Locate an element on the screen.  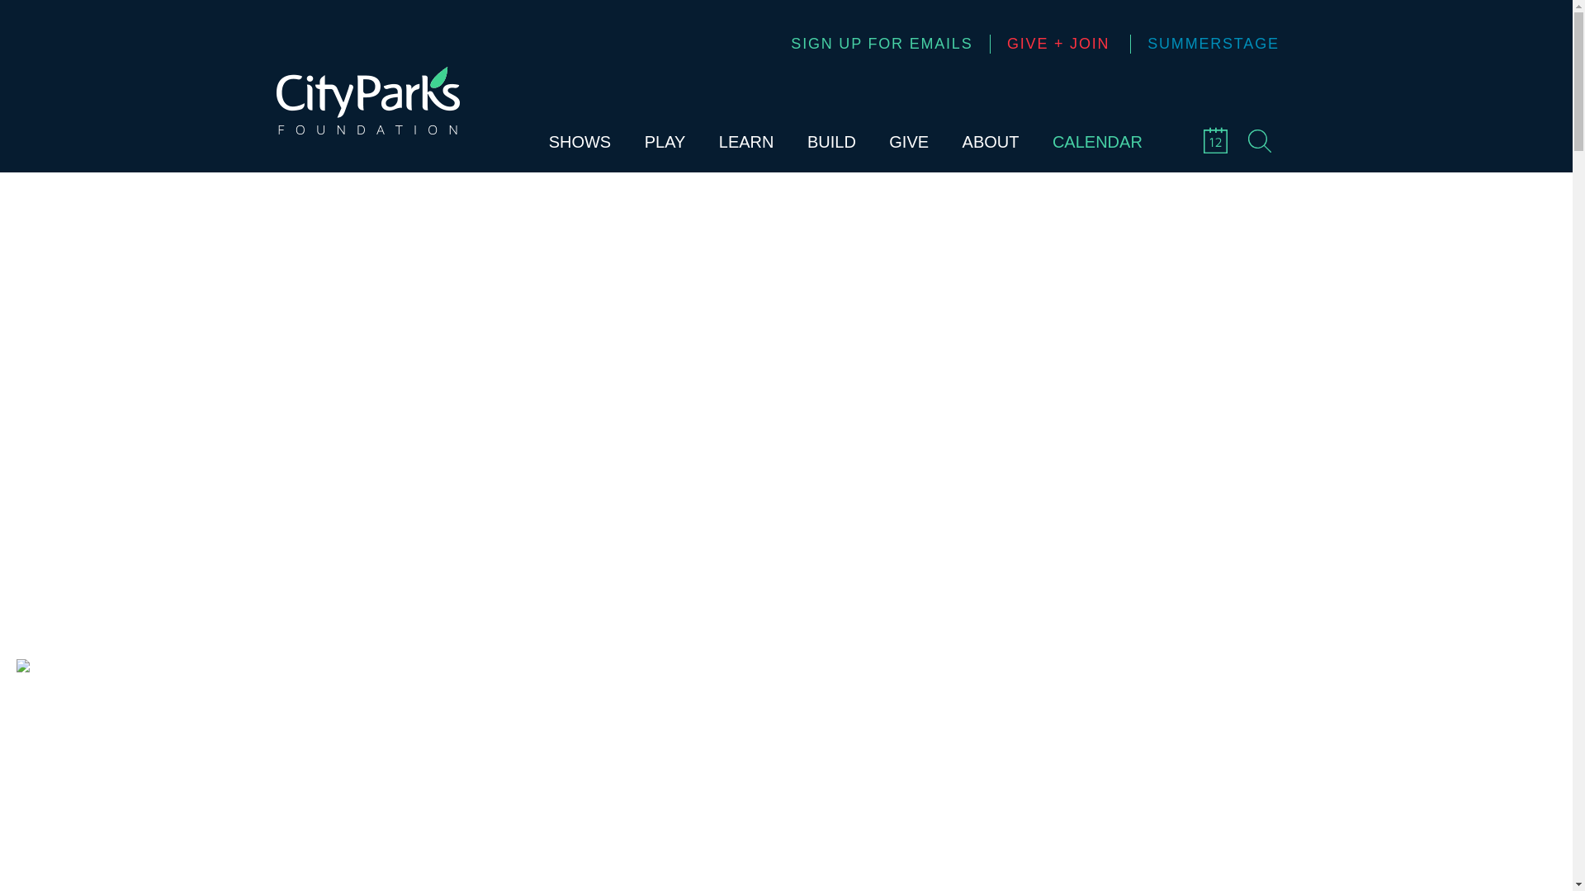
SHOWS is located at coordinates (580, 140).